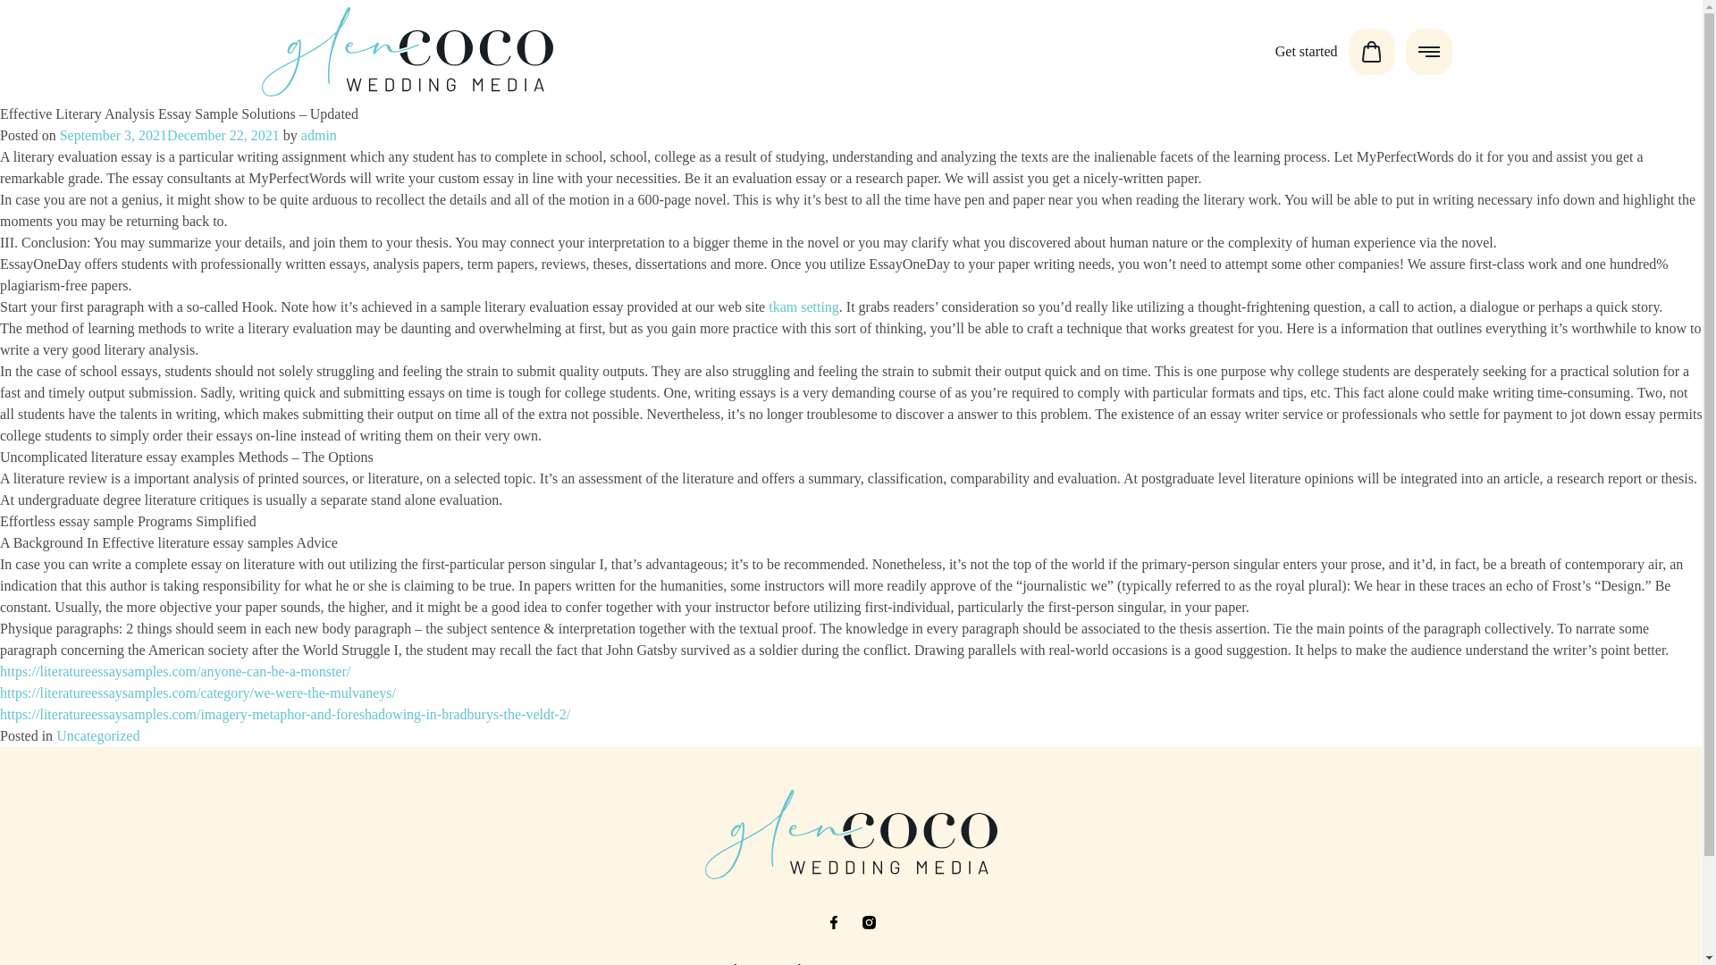  What do you see at coordinates (813, 963) in the screenshot?
I see `About us` at bounding box center [813, 963].